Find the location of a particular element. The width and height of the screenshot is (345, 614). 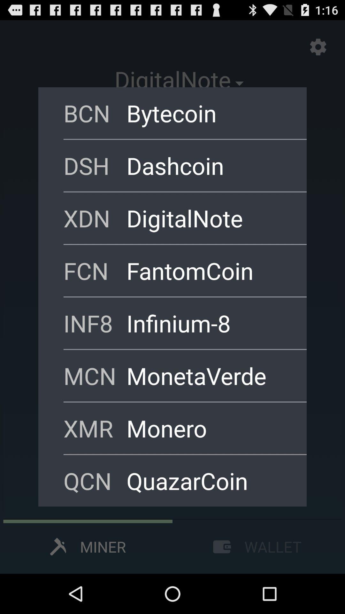

click the xmr app is located at coordinates (95, 428).